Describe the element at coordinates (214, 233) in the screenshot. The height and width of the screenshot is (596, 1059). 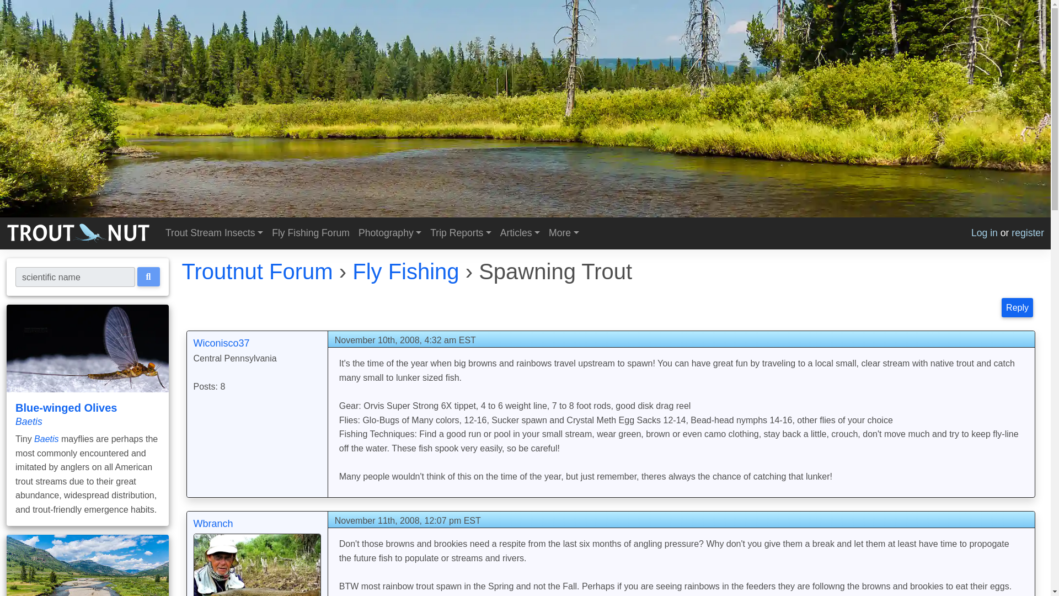
I see `Trout Stream Insects` at that location.